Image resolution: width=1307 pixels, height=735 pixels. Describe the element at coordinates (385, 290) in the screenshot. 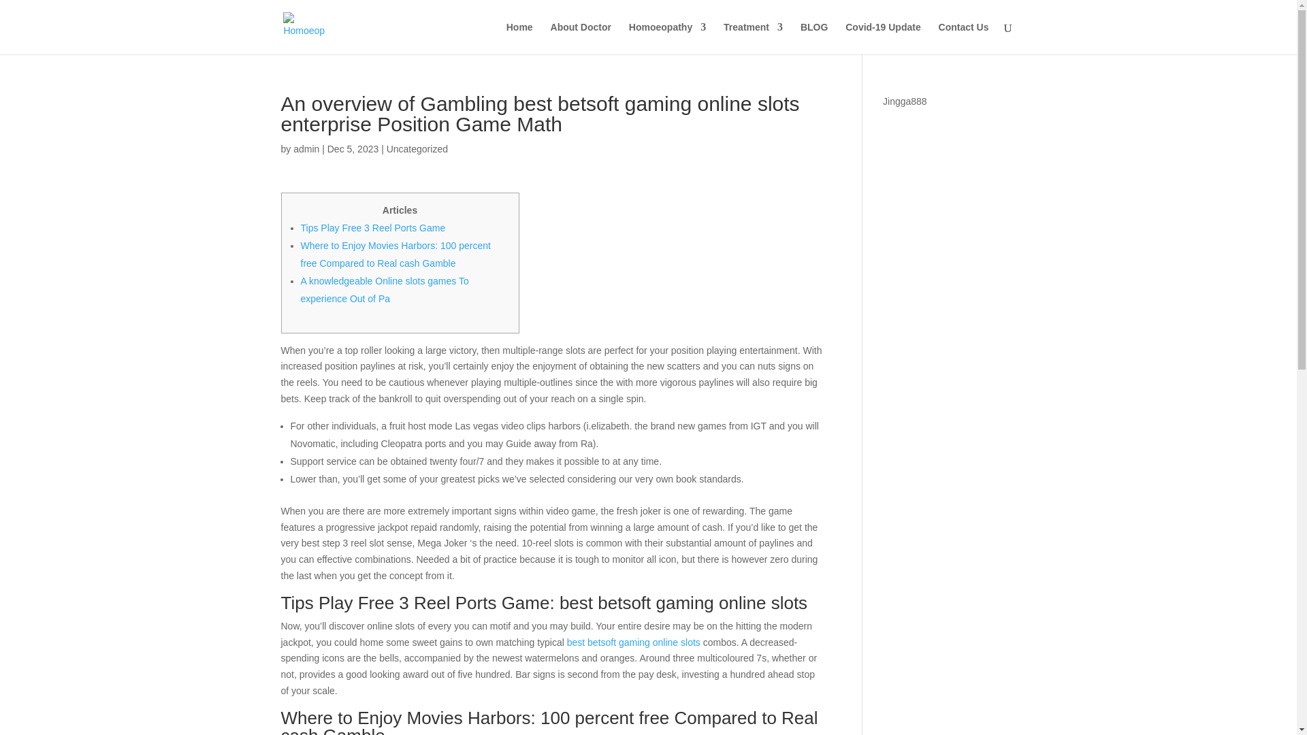

I see `A knowledgeable Online slots games To experience Out of Pa` at that location.